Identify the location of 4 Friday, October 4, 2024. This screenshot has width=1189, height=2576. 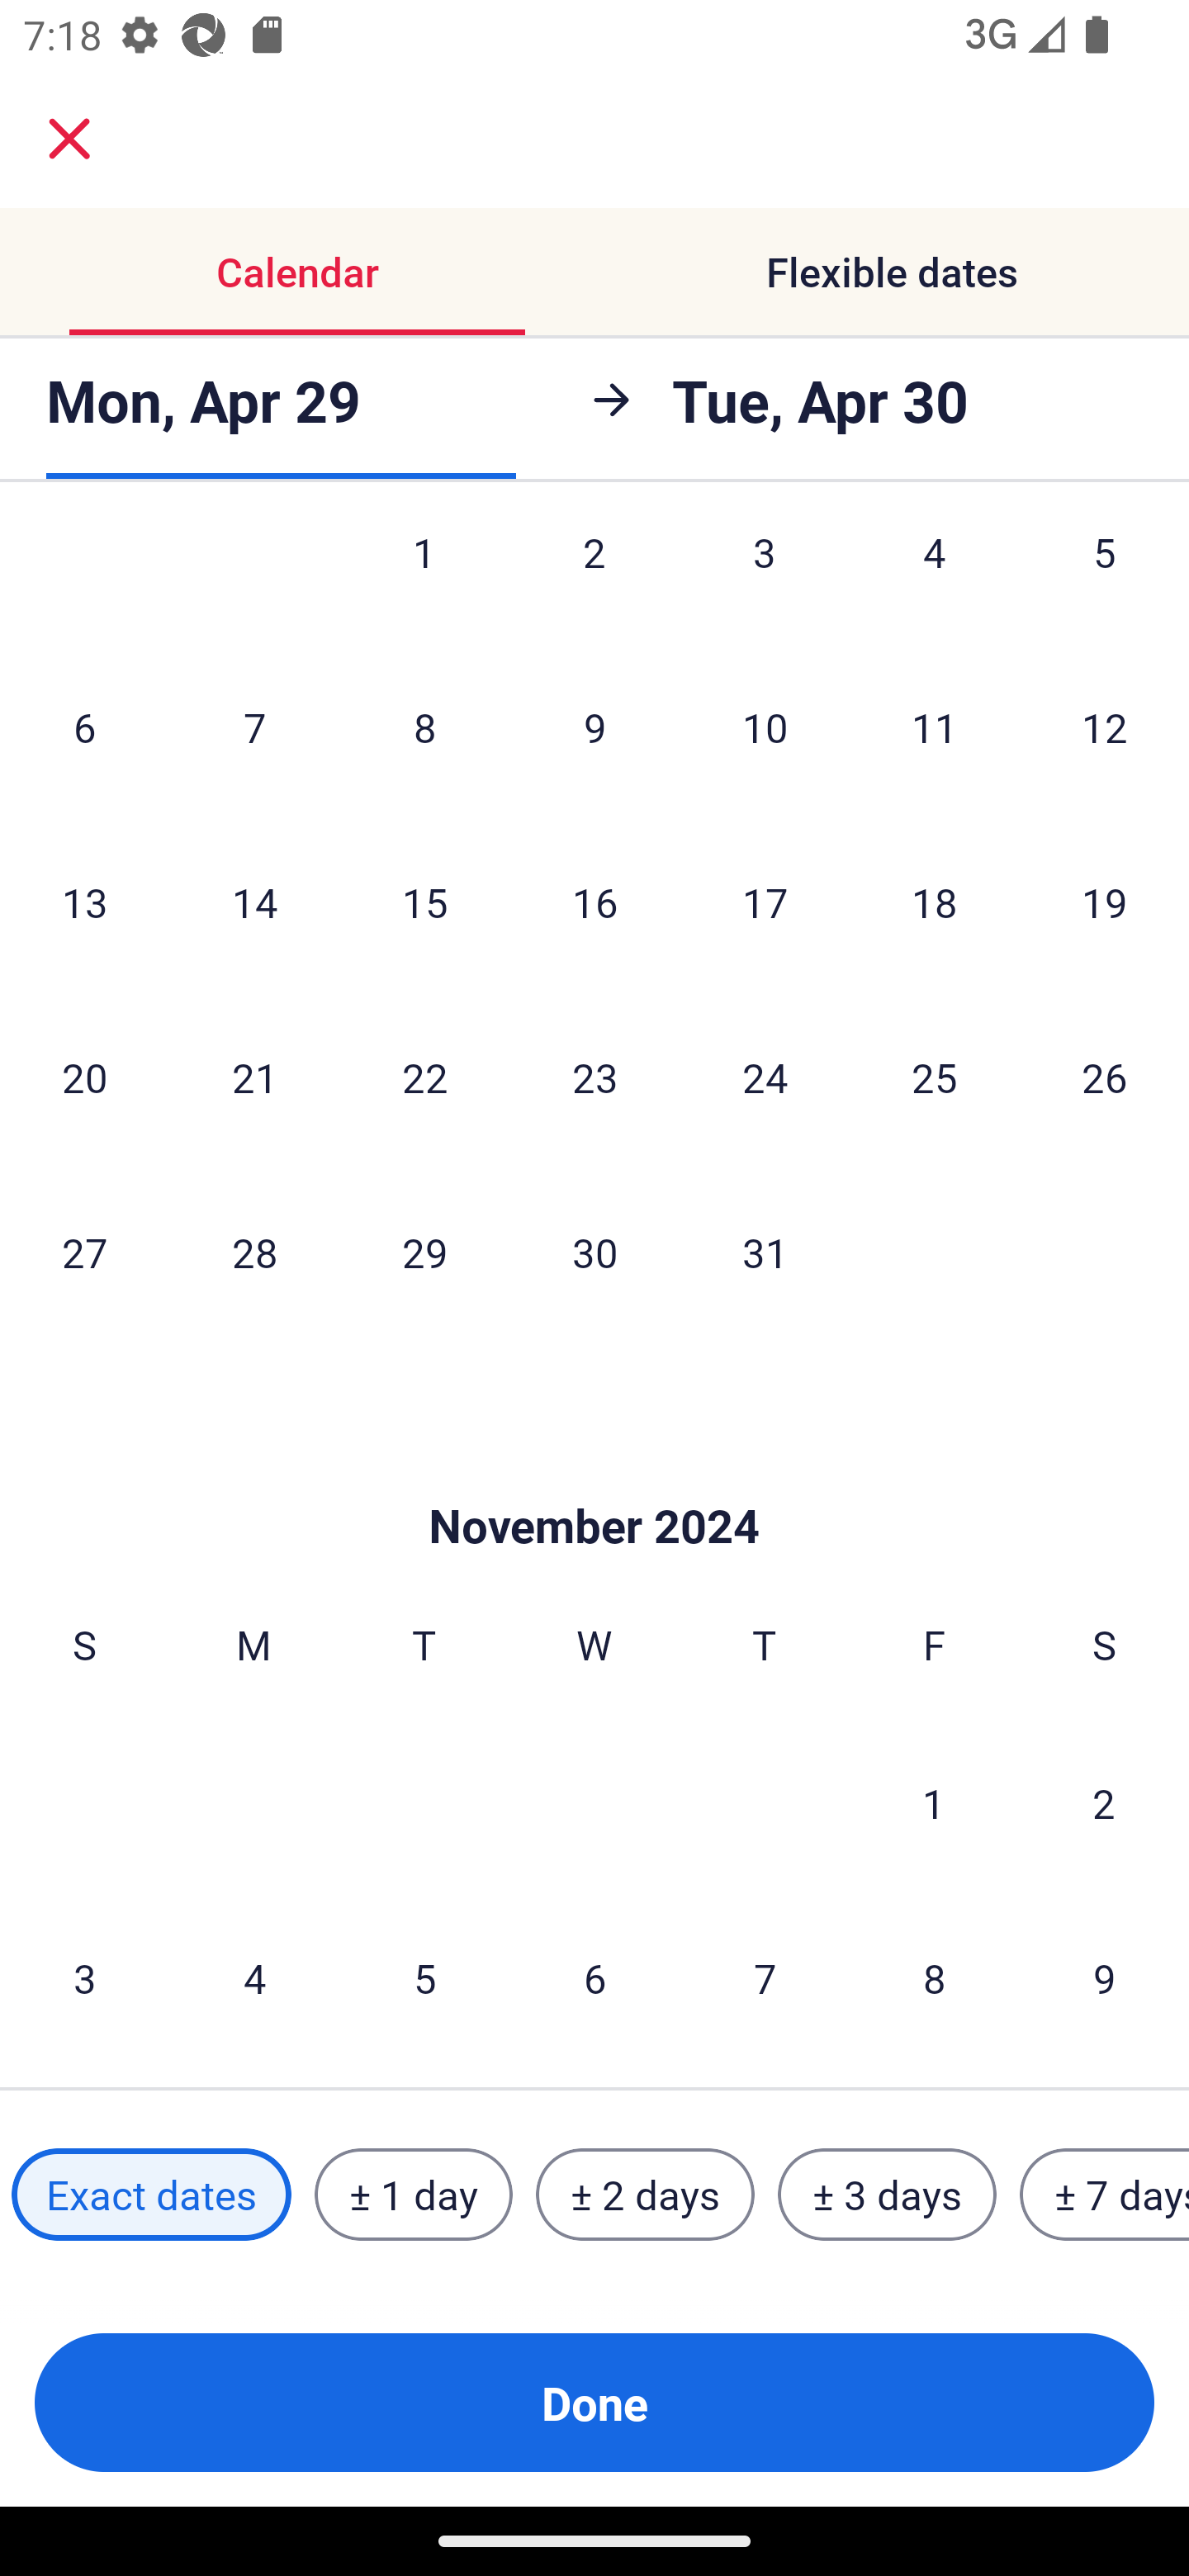
(935, 581).